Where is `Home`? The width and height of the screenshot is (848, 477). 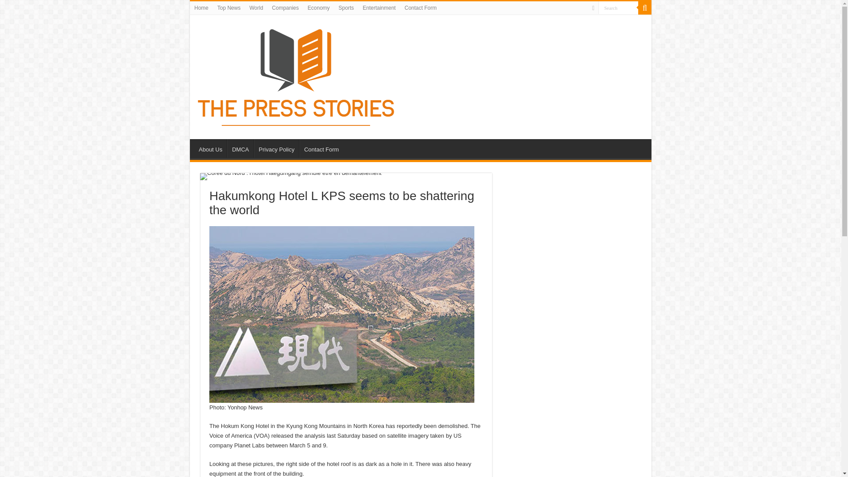
Home is located at coordinates (201, 8).